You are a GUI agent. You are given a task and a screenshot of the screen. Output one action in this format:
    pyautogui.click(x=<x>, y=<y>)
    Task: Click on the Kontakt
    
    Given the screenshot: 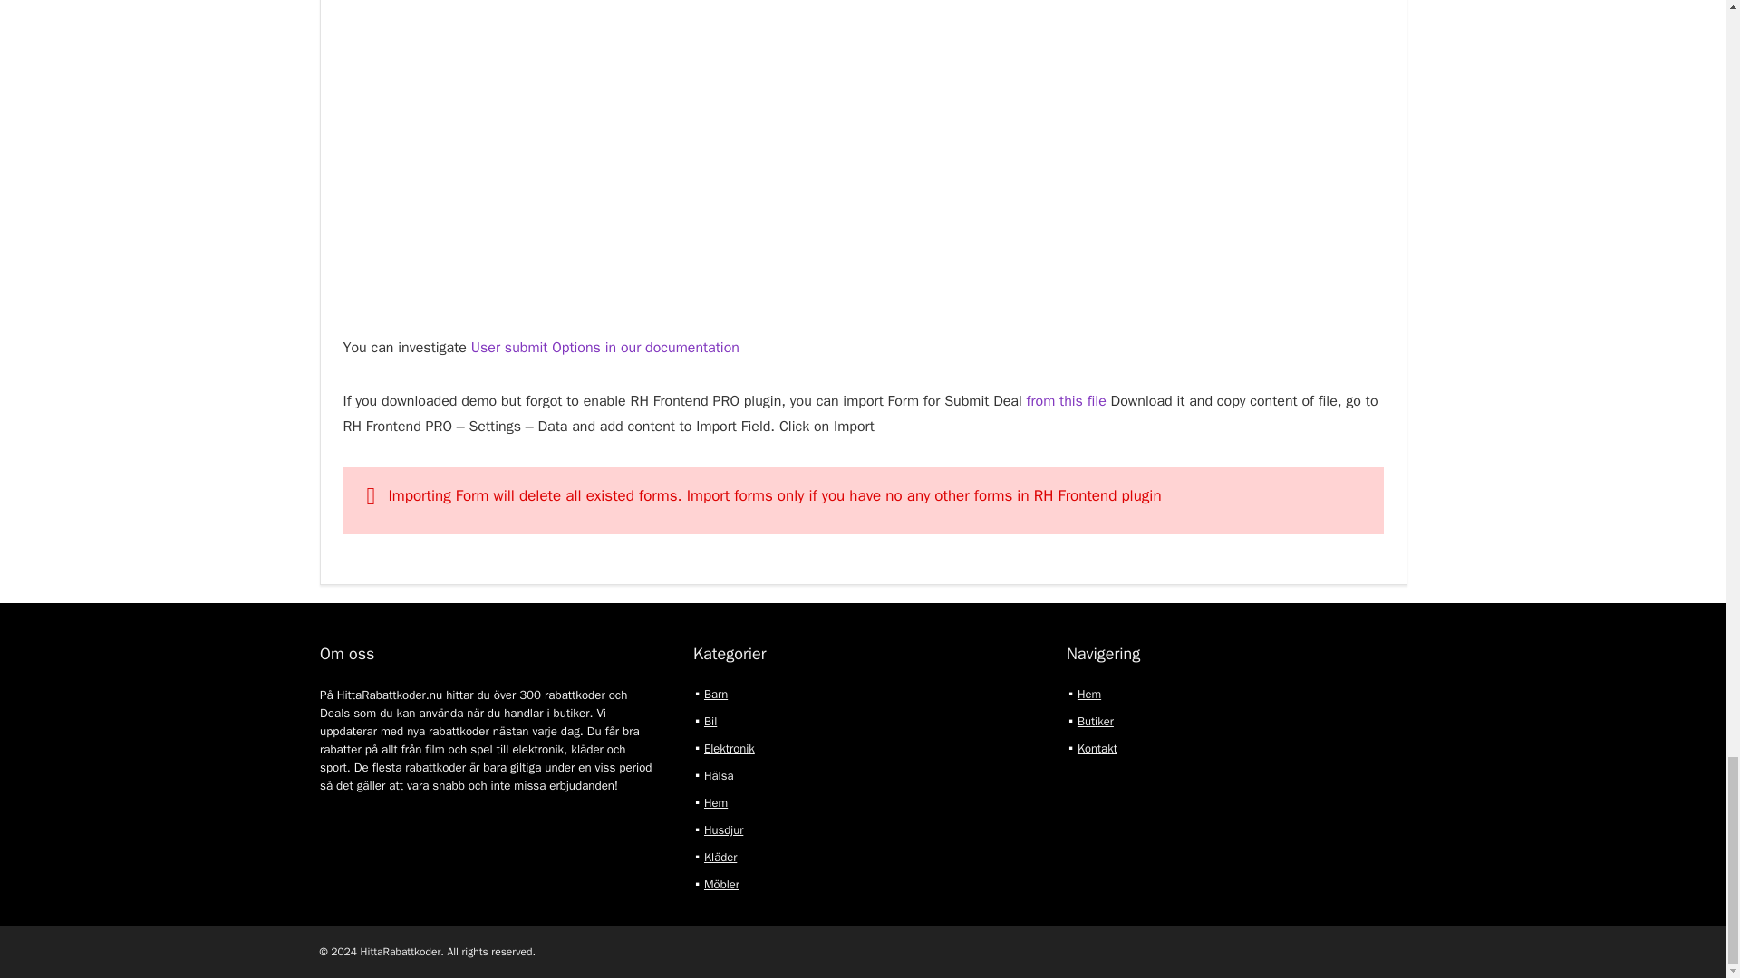 What is the action you would take?
    pyautogui.click(x=1097, y=748)
    